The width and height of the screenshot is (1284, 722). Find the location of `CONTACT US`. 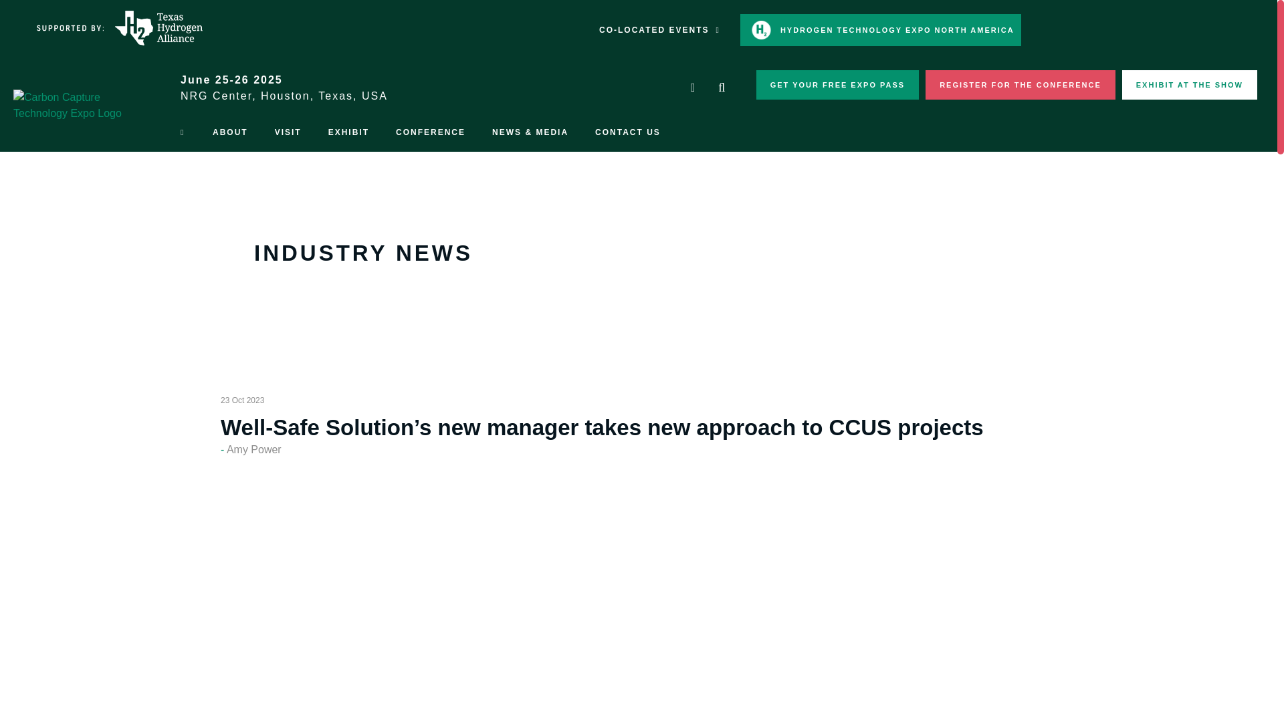

CONTACT US is located at coordinates (627, 132).